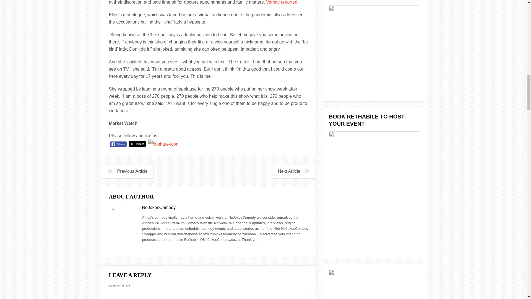 The width and height of the screenshot is (531, 299). What do you see at coordinates (118, 144) in the screenshot?
I see `Facebook Share` at bounding box center [118, 144].